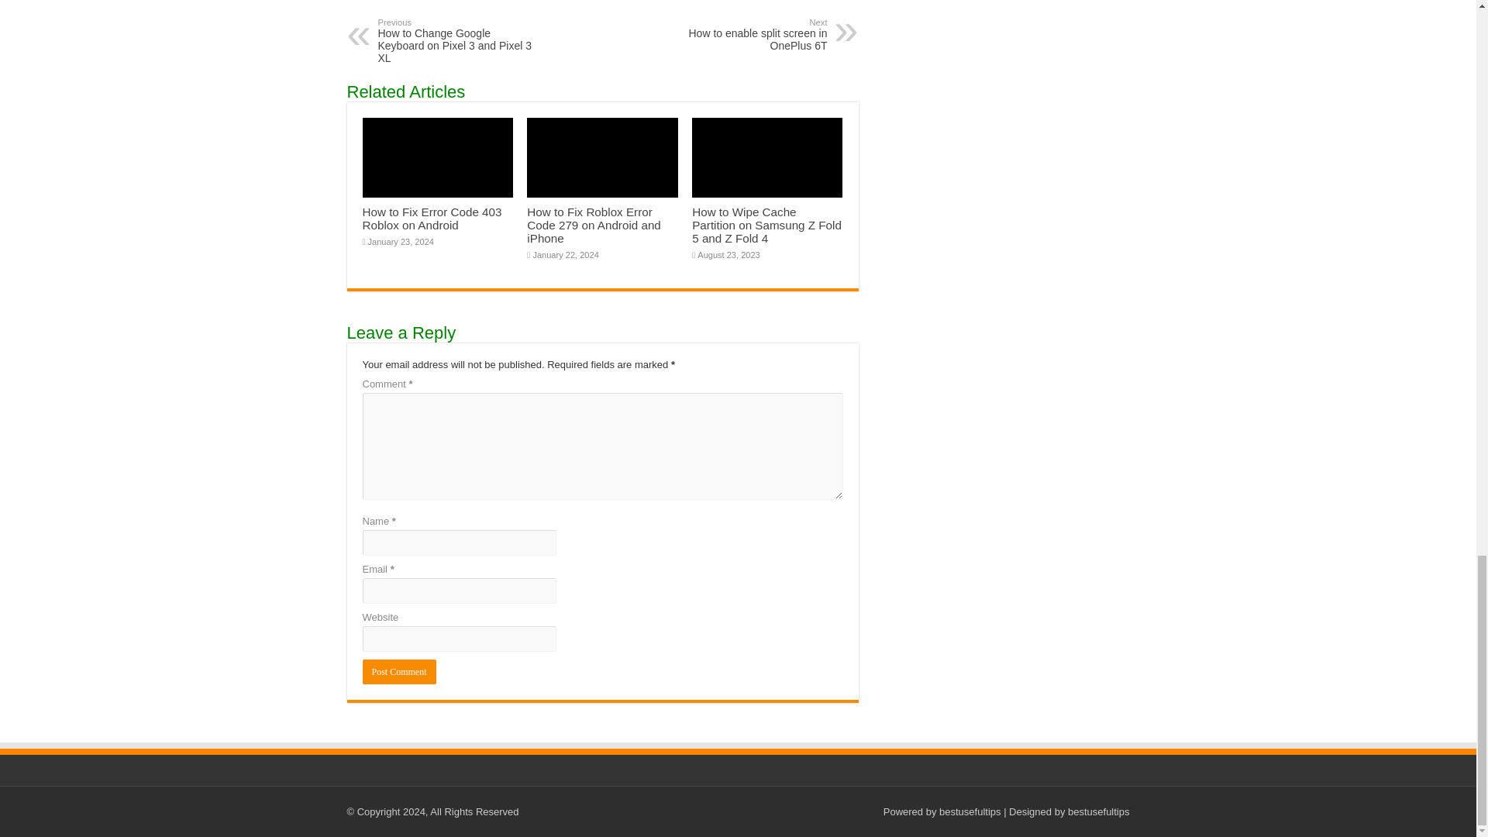 The width and height of the screenshot is (1488, 837). Describe the element at coordinates (594, 225) in the screenshot. I see `How to Fix Roblox Error Code 279 on Android and iPhone` at that location.